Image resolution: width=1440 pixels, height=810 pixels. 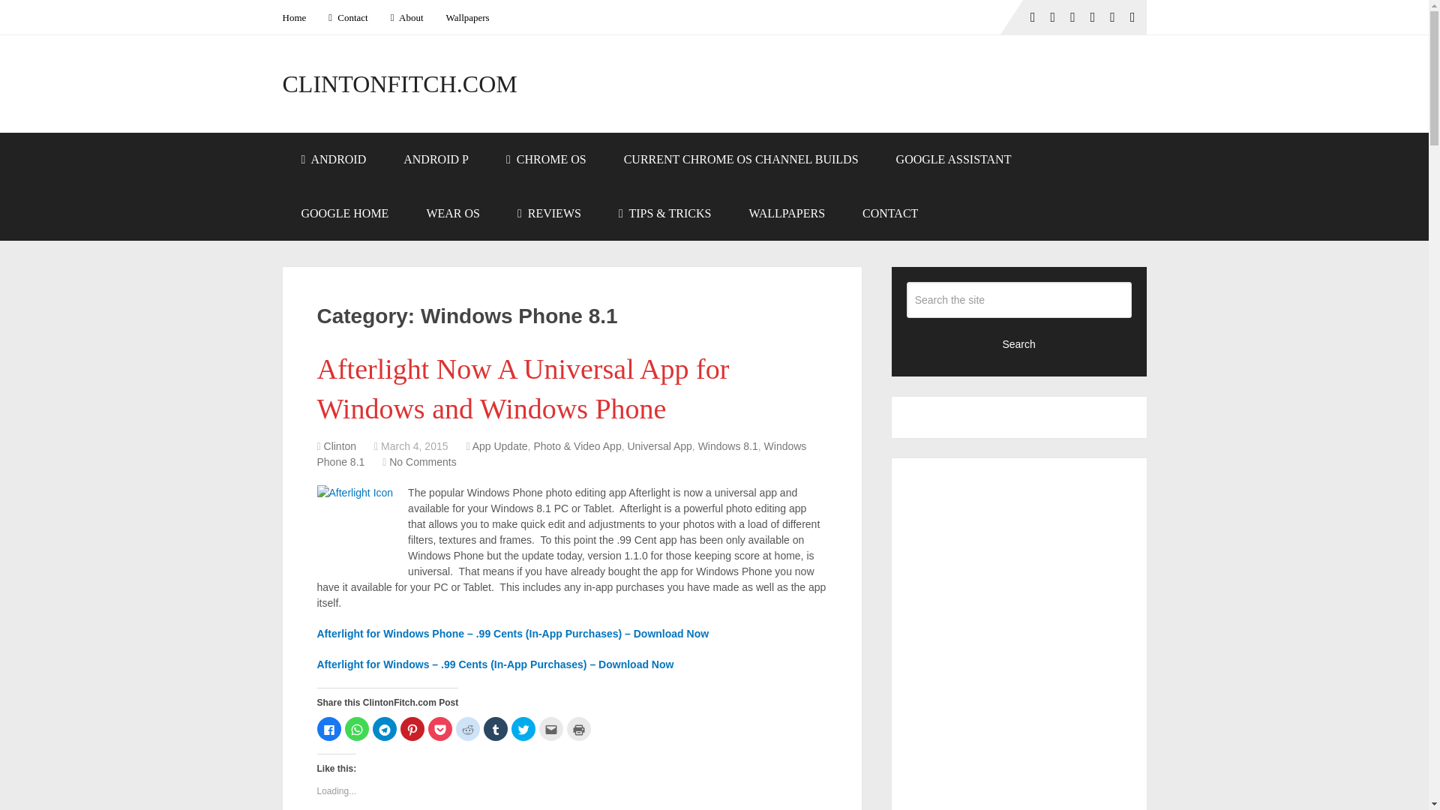 I want to click on ANDROID, so click(x=333, y=160).